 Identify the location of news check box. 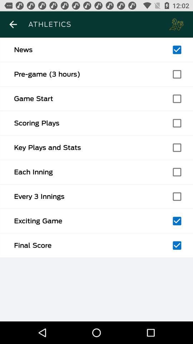
(177, 50).